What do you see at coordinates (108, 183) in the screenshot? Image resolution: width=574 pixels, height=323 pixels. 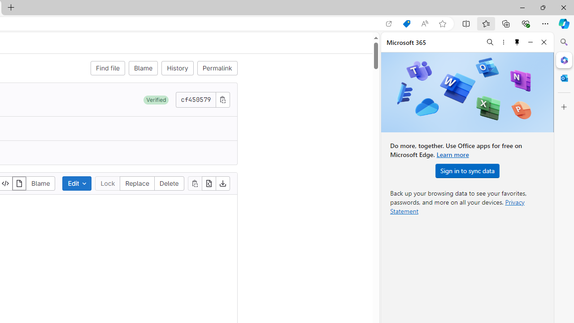 I see `Lock` at bounding box center [108, 183].